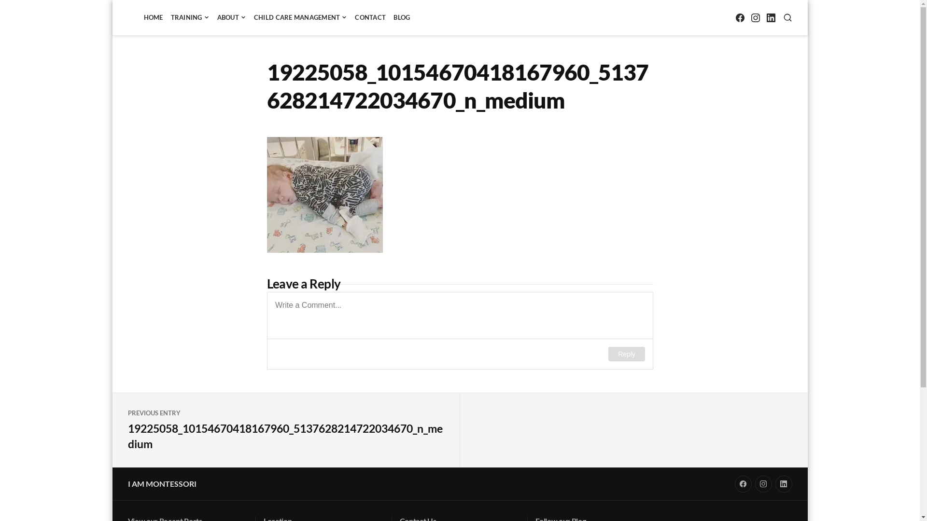 This screenshot has height=521, width=927. Describe the element at coordinates (190, 17) in the screenshot. I see `TRAINING` at that location.